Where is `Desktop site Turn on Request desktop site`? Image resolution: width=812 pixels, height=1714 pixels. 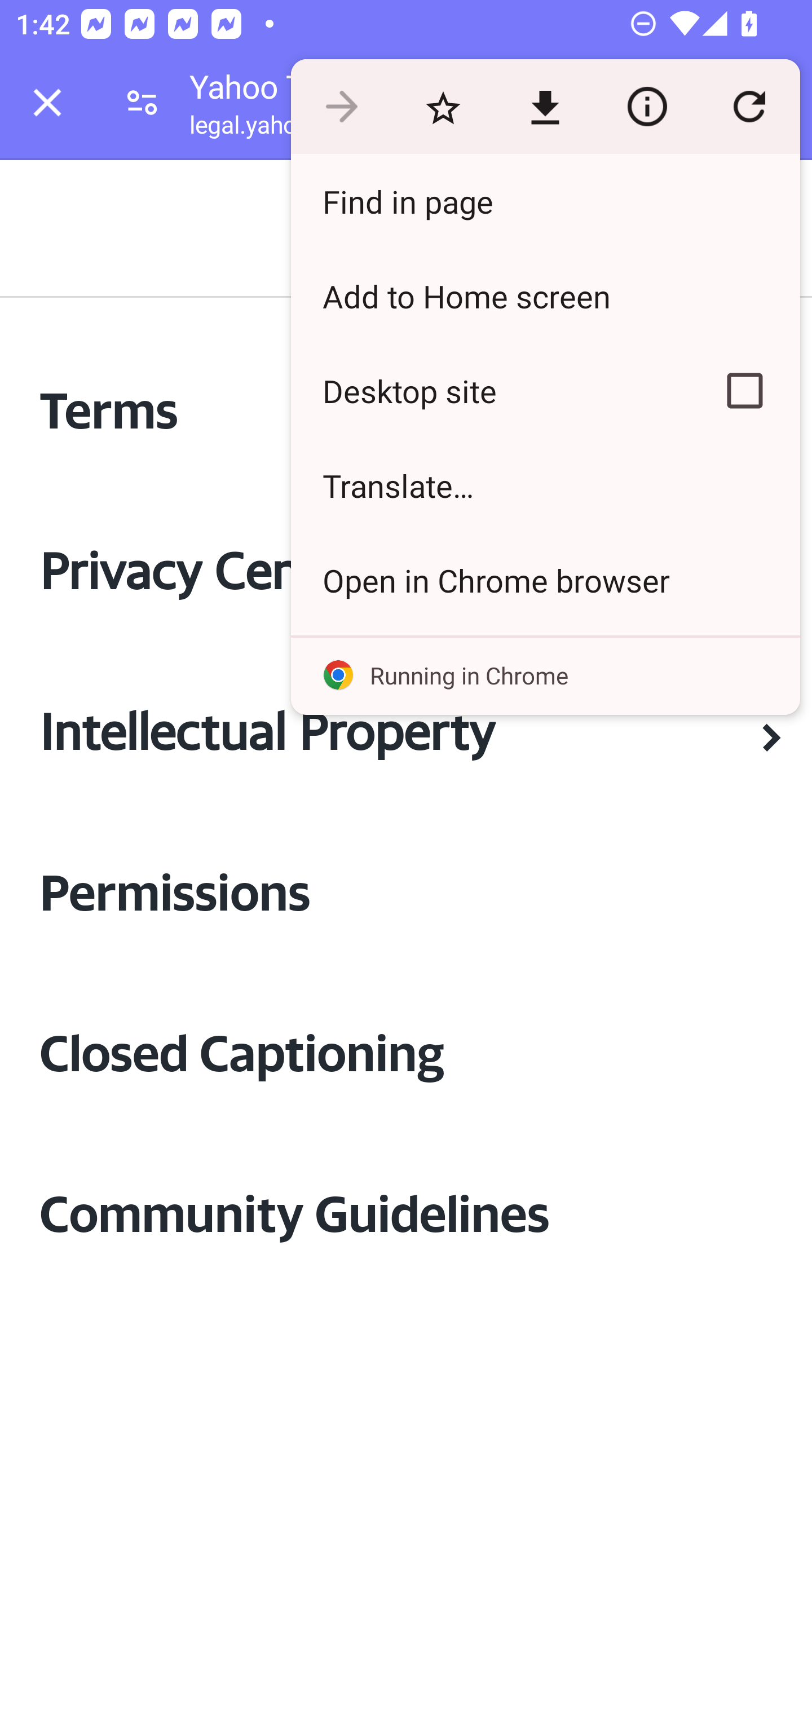 Desktop site Turn on Request desktop site is located at coordinates (489, 391).